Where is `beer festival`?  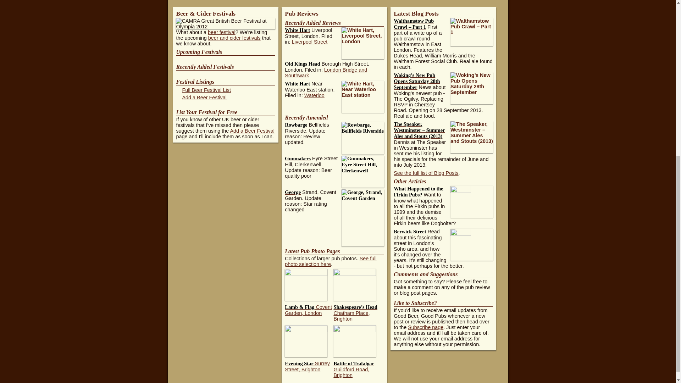
beer festival is located at coordinates (221, 32).